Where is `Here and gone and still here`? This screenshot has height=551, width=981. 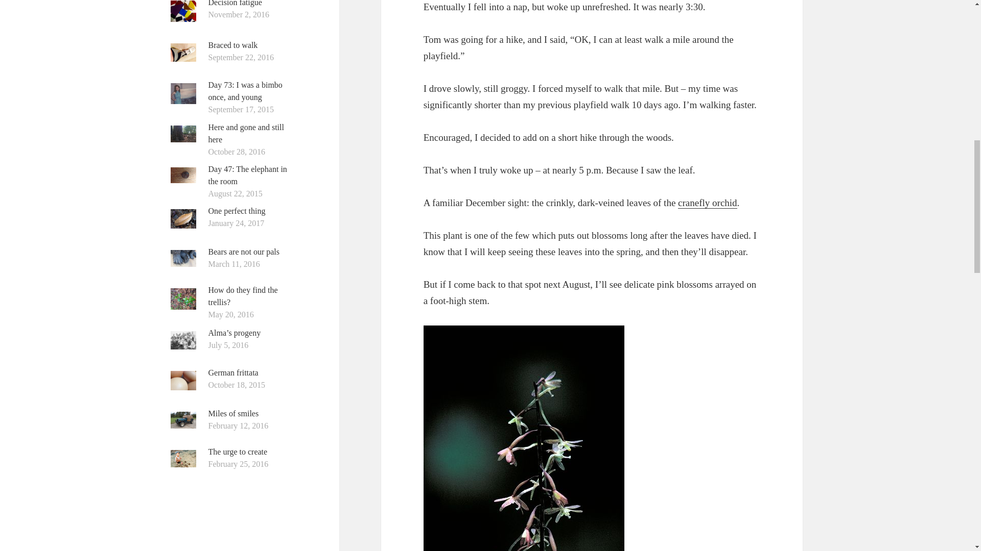 Here and gone and still here is located at coordinates (246, 133).